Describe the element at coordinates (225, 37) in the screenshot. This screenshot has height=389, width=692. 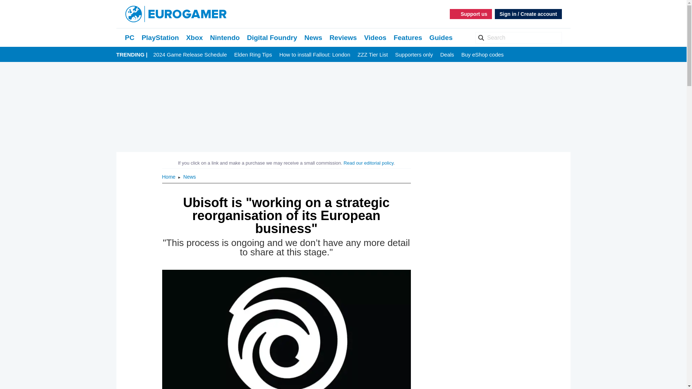
I see `Nintendo` at that location.